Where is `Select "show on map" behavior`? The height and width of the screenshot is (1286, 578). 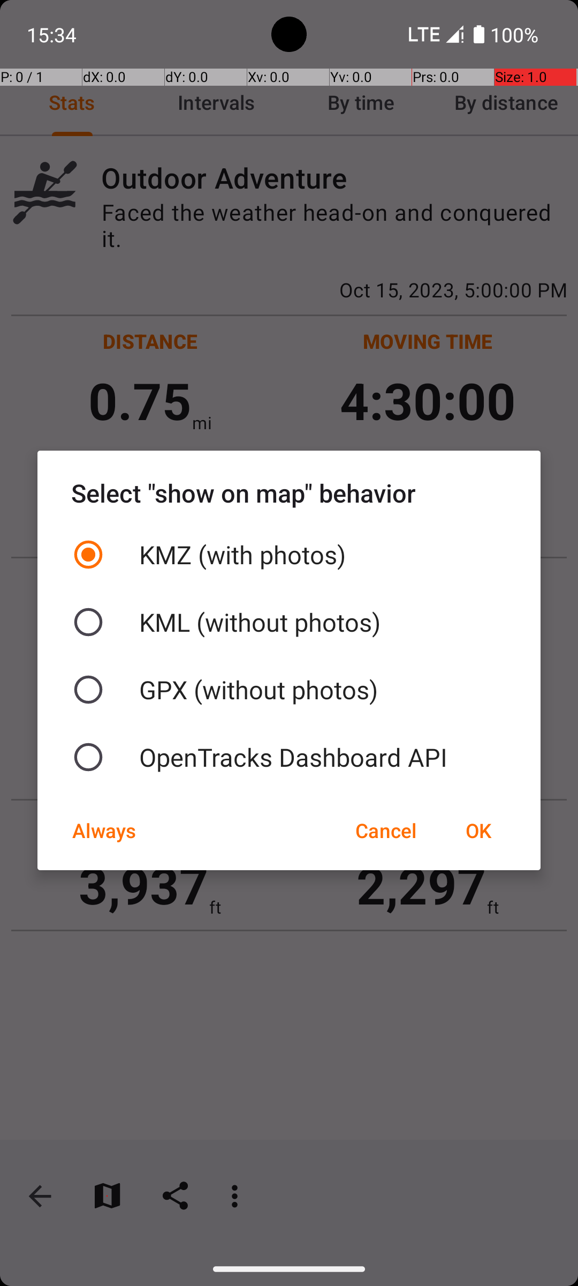
Select "show on map" behavior is located at coordinates (289, 493).